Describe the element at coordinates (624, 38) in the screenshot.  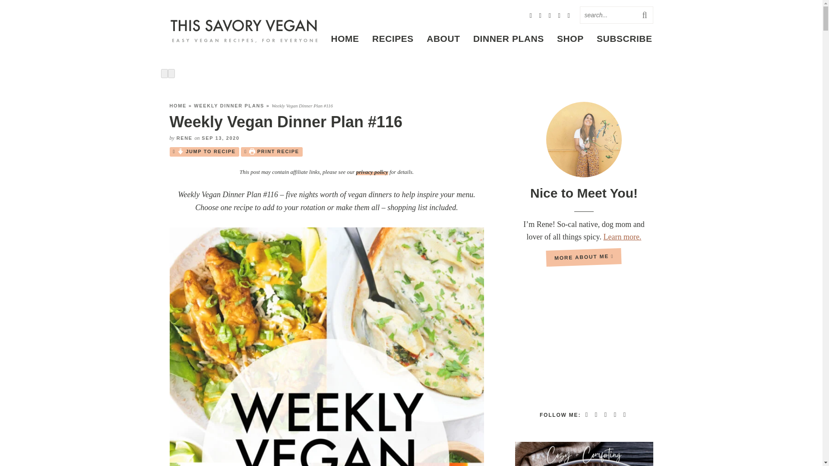
I see `SUBSCRIBE` at that location.